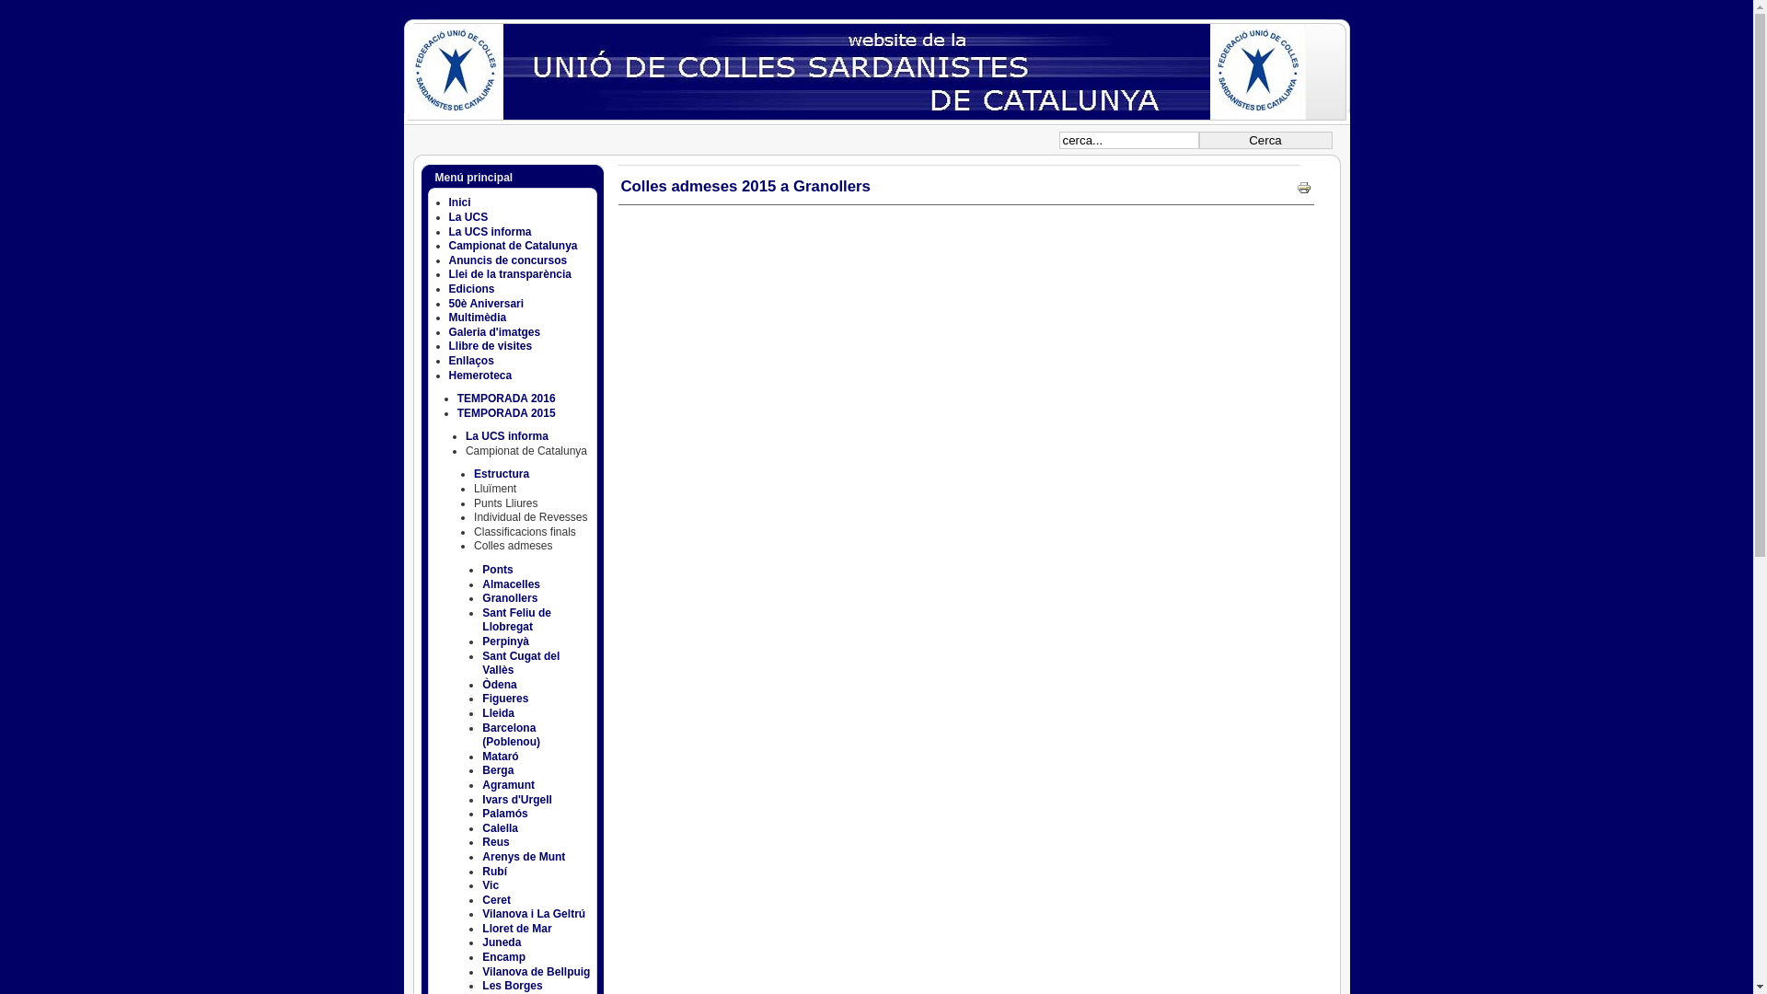  What do you see at coordinates (491, 885) in the screenshot?
I see `Vic` at bounding box center [491, 885].